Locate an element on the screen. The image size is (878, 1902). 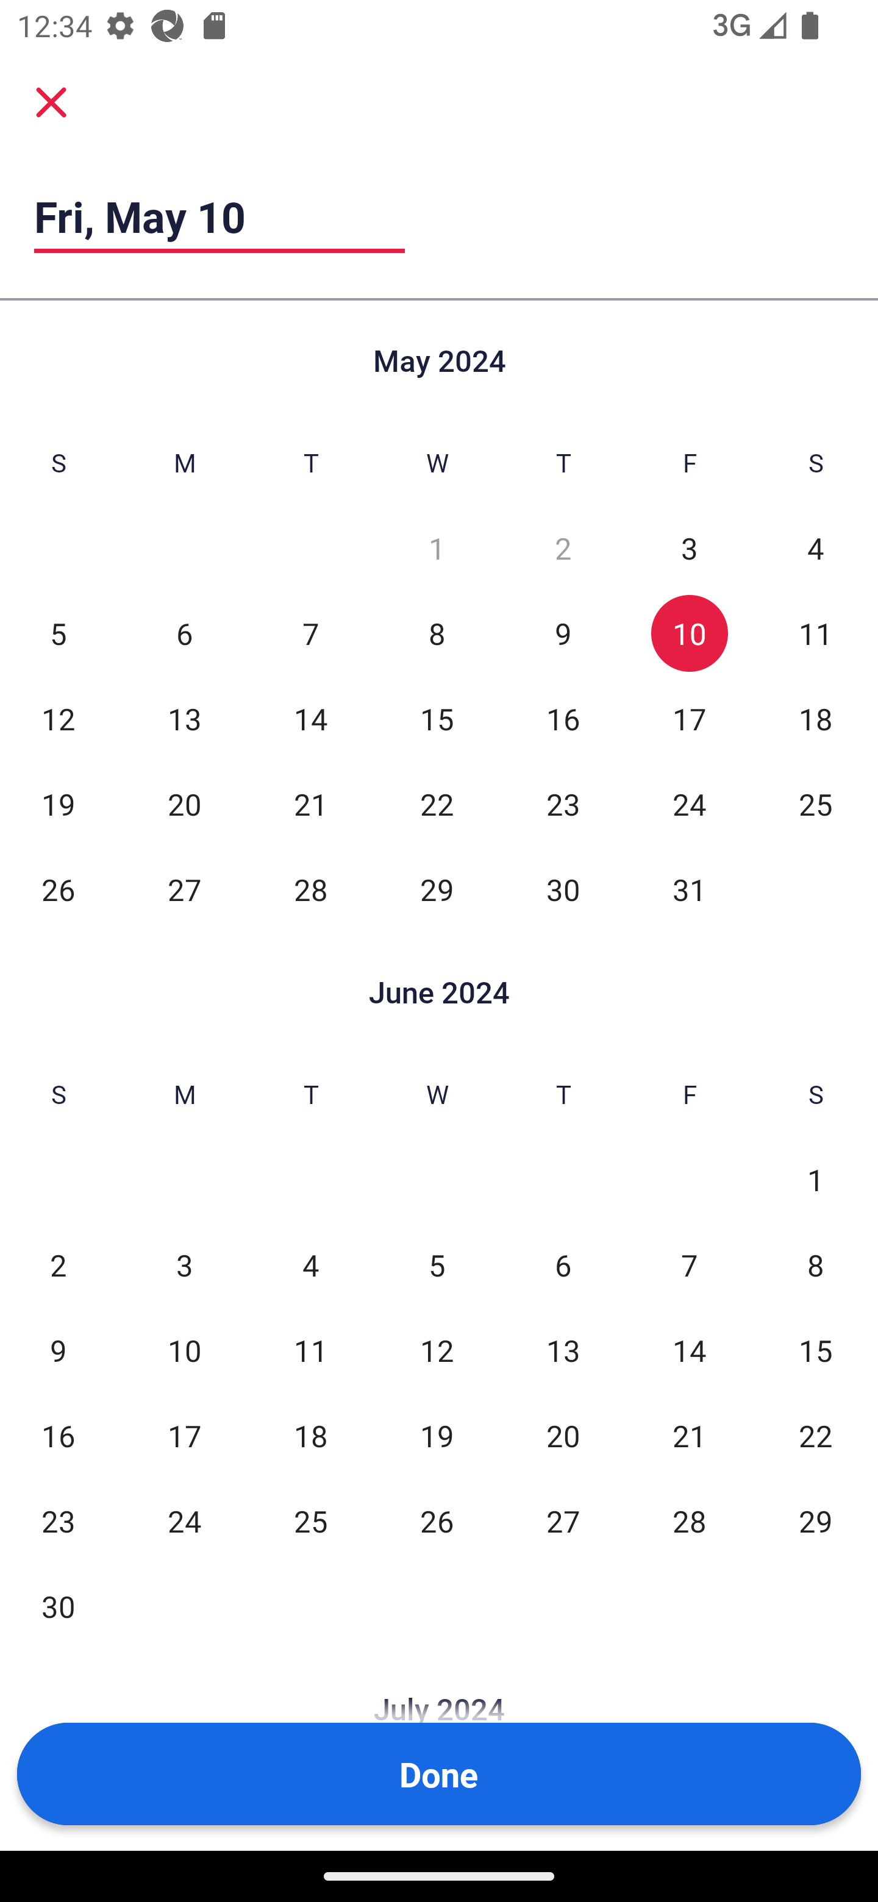
2 Sun, Jun 2, Not Selected is located at coordinates (58, 1266).